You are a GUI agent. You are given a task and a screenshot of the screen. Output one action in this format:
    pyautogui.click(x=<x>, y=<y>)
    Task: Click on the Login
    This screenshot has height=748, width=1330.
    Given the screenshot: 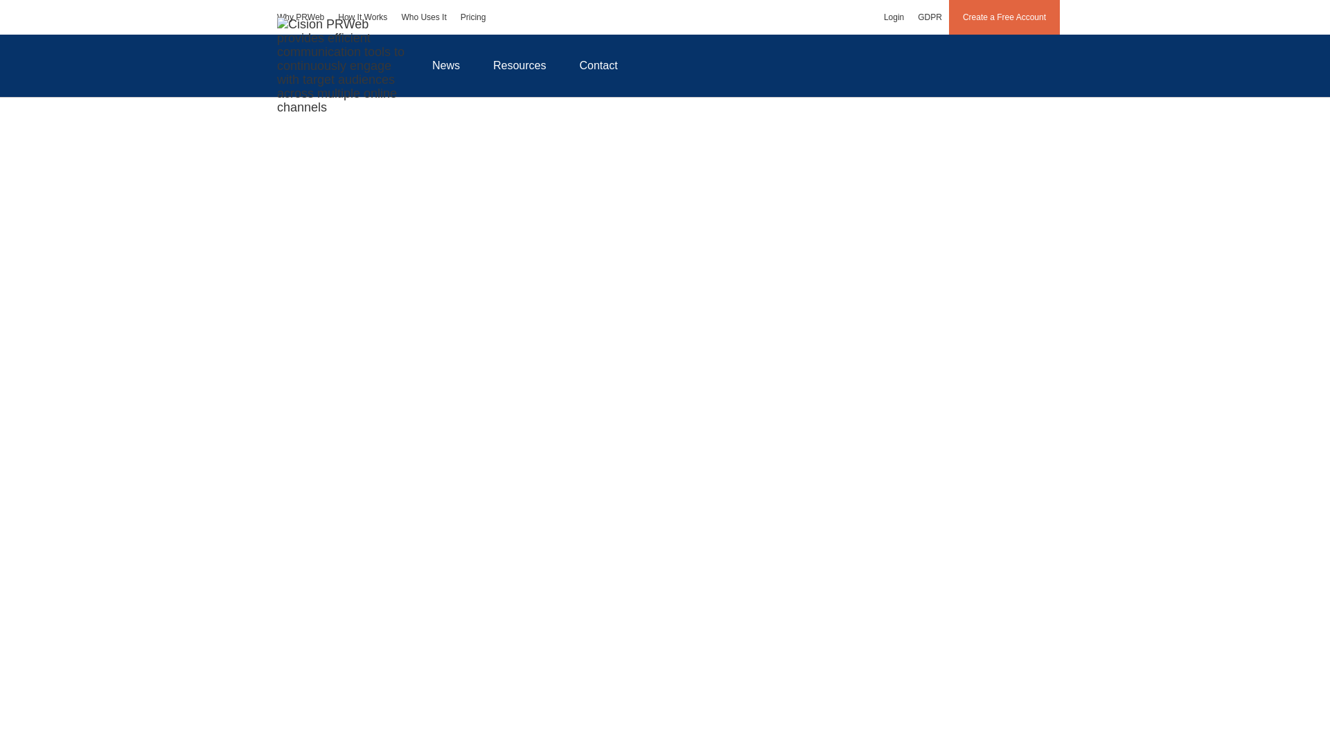 What is the action you would take?
    pyautogui.click(x=894, y=17)
    